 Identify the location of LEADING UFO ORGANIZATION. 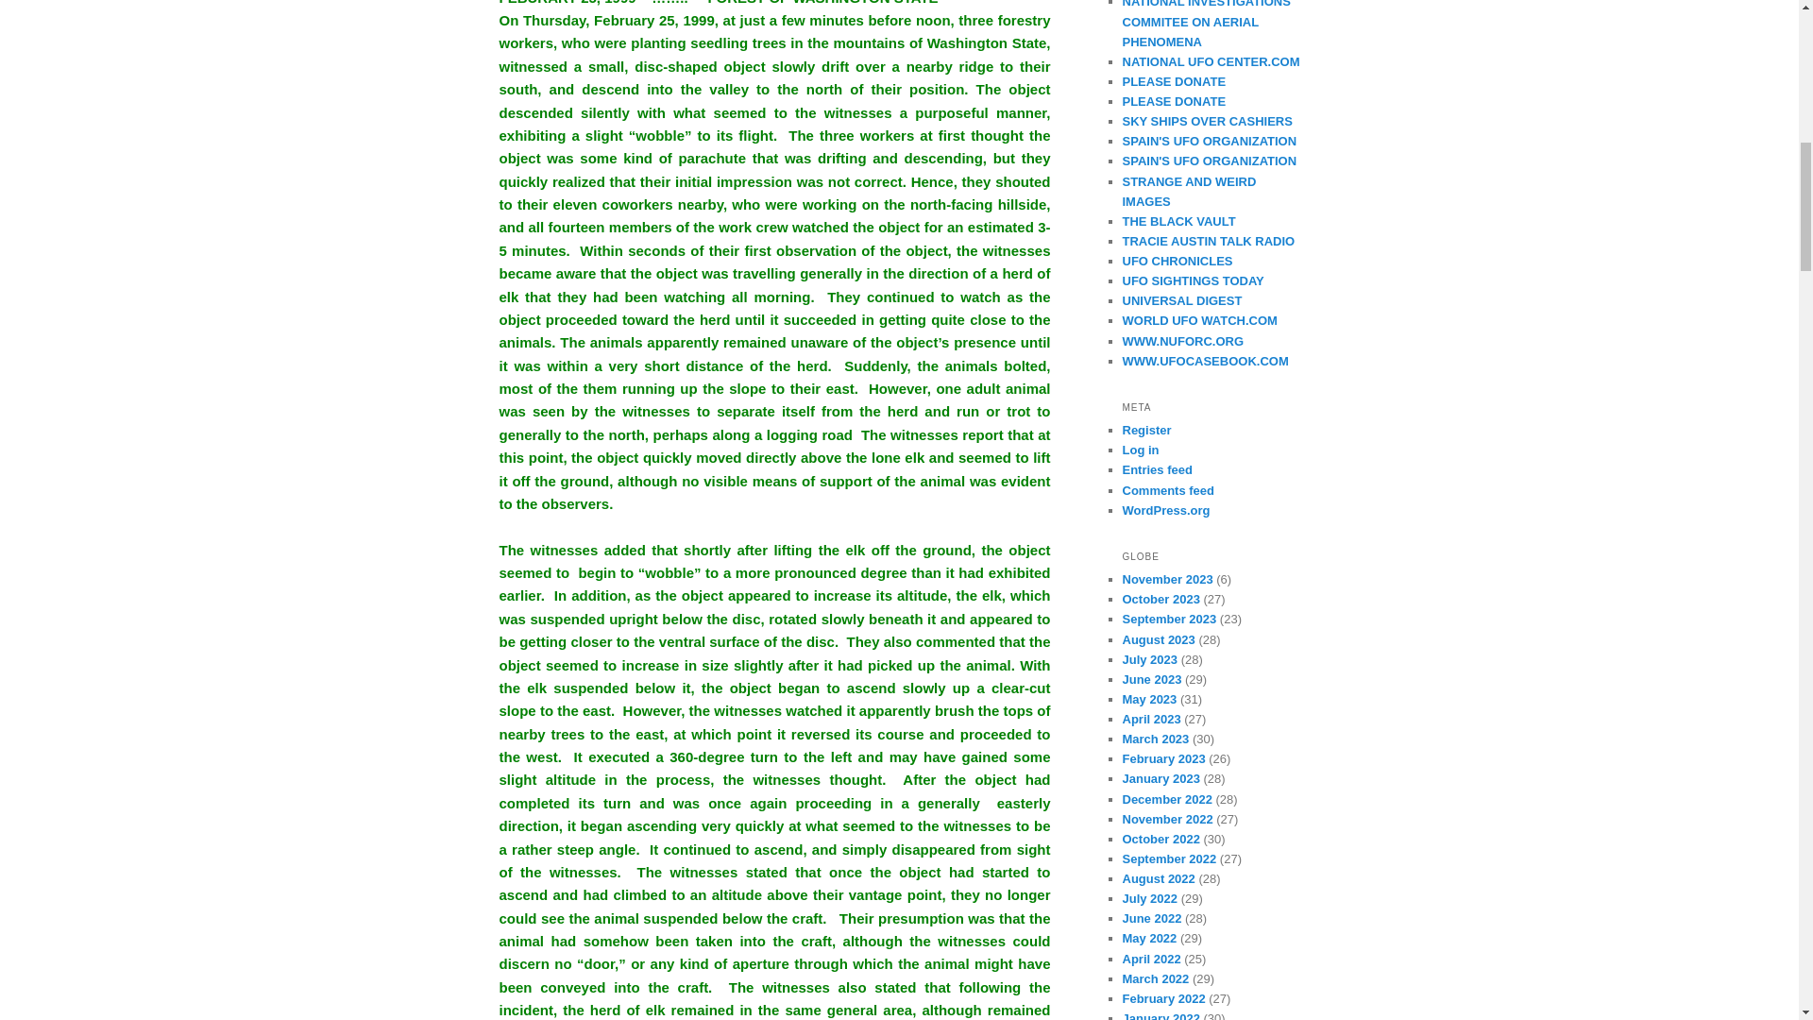
(1205, 24).